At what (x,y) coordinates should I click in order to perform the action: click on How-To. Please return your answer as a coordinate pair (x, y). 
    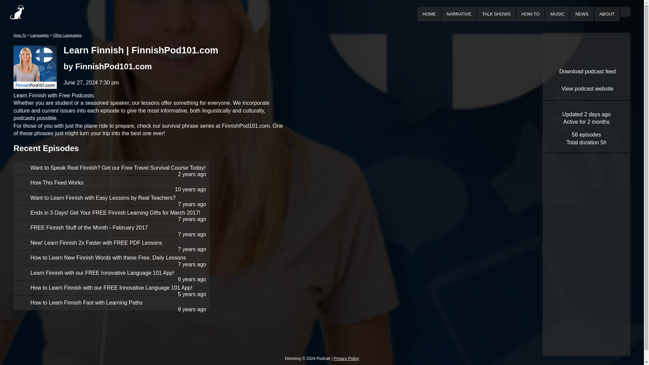
    Looking at the image, I should click on (20, 35).